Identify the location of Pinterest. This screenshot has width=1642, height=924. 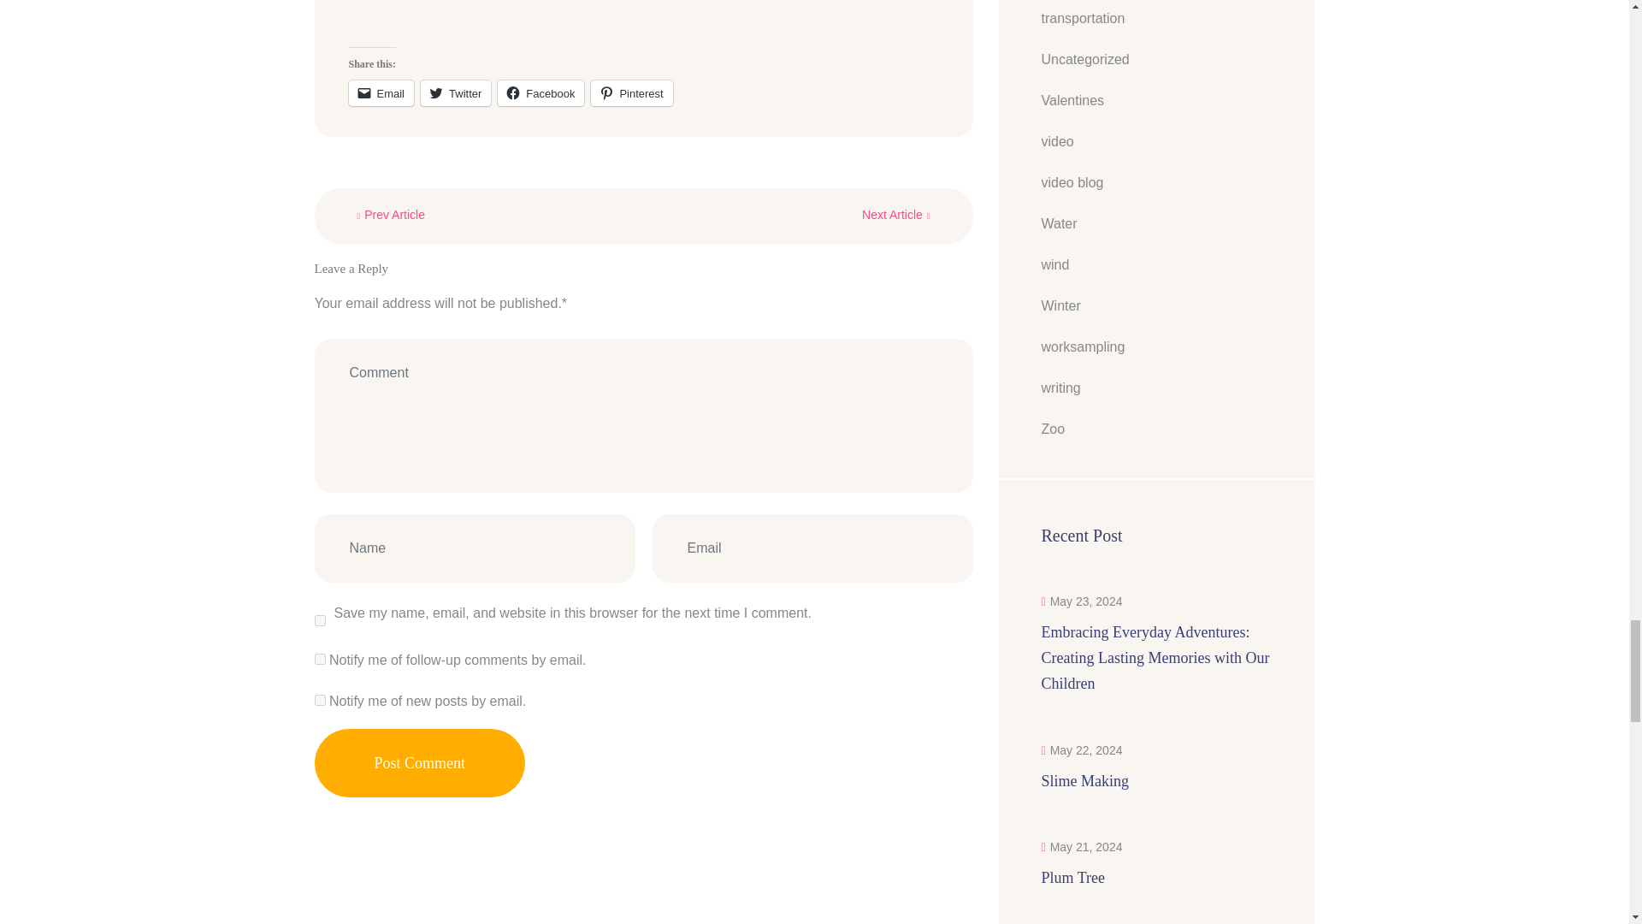
(631, 92).